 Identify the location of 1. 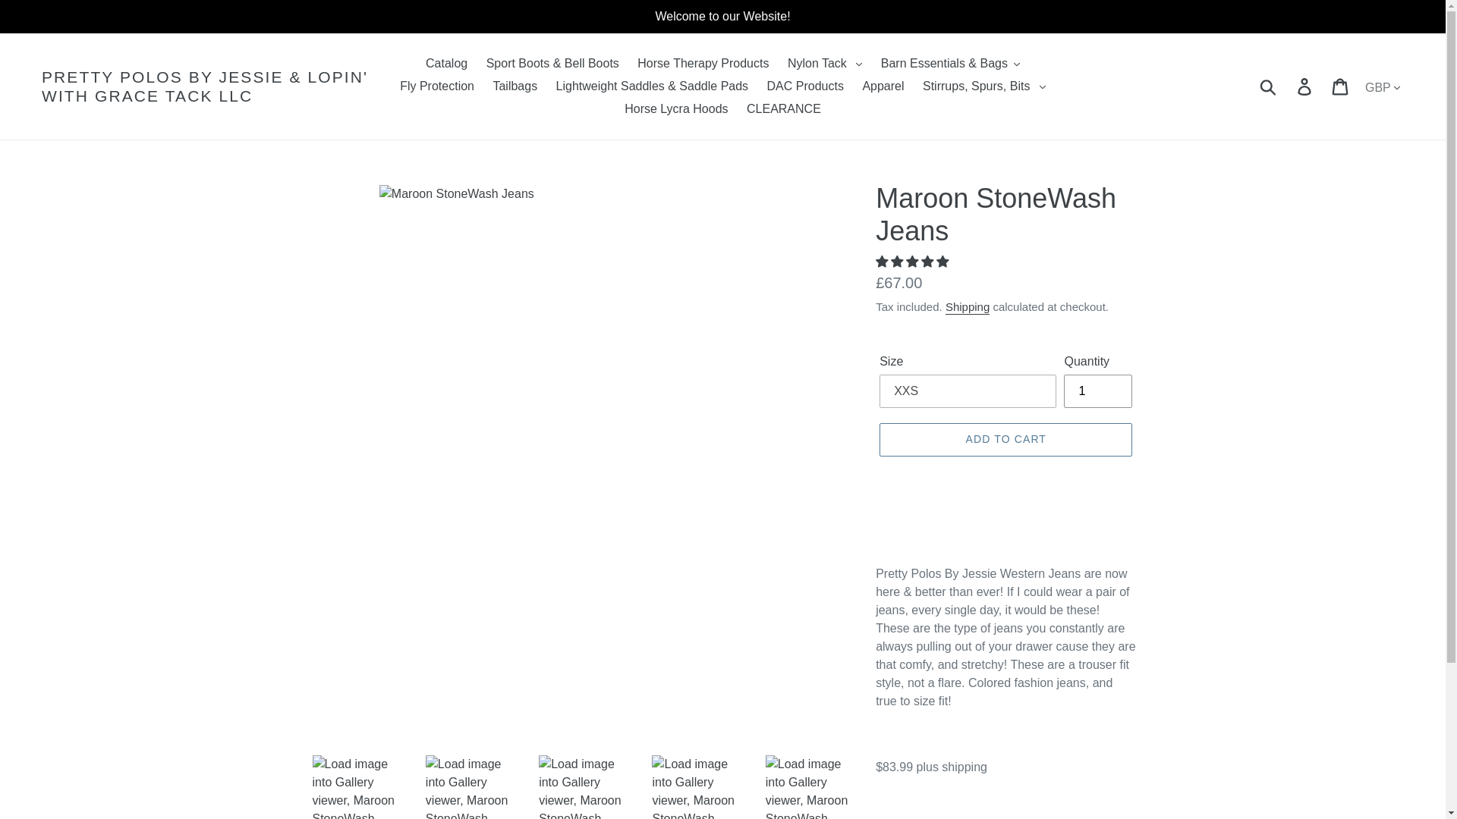
(1097, 391).